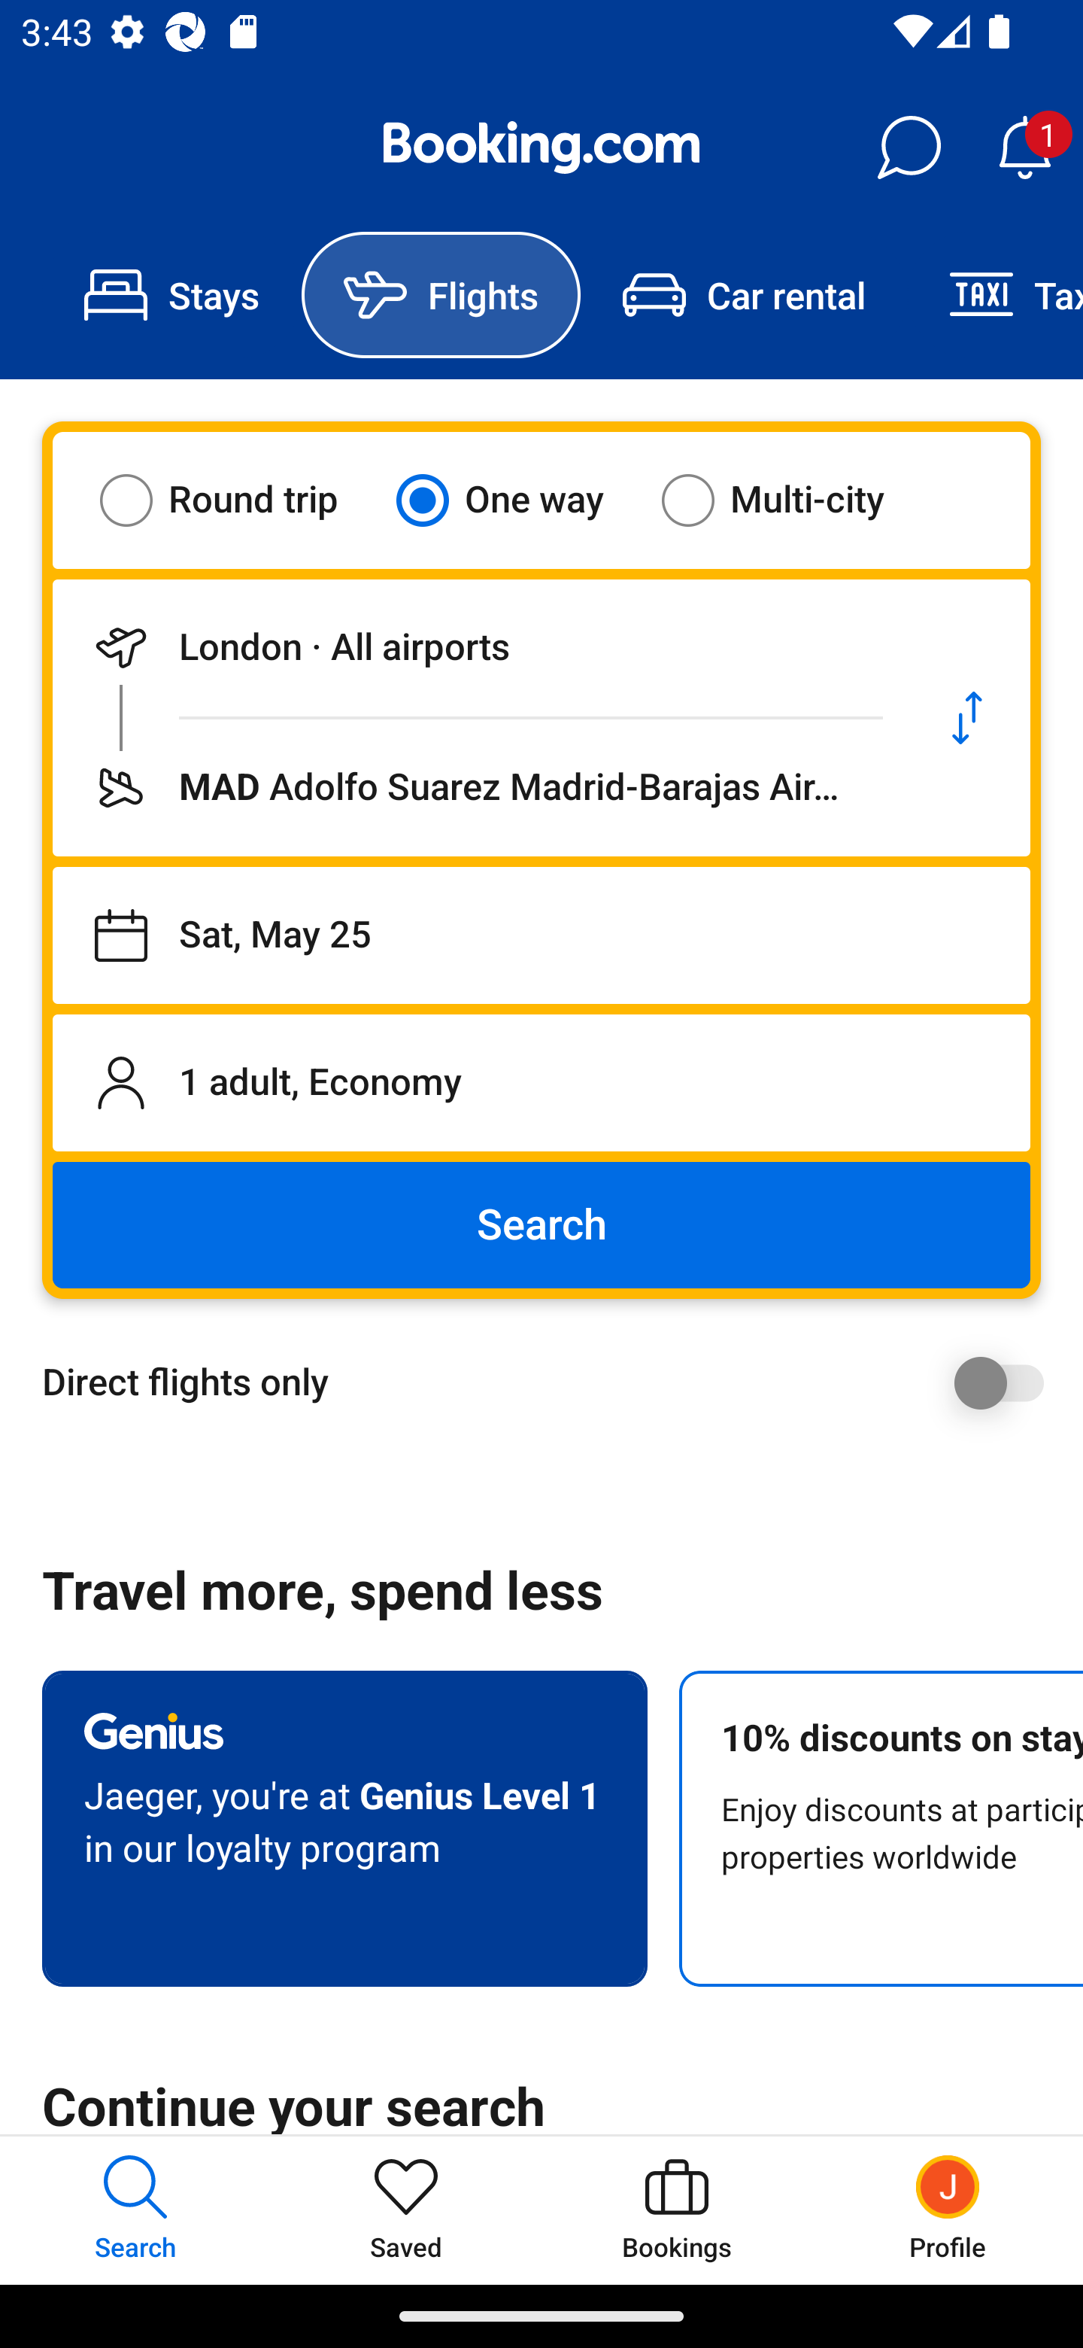 The image size is (1083, 2348). What do you see at coordinates (948, 2210) in the screenshot?
I see `Profile` at bounding box center [948, 2210].